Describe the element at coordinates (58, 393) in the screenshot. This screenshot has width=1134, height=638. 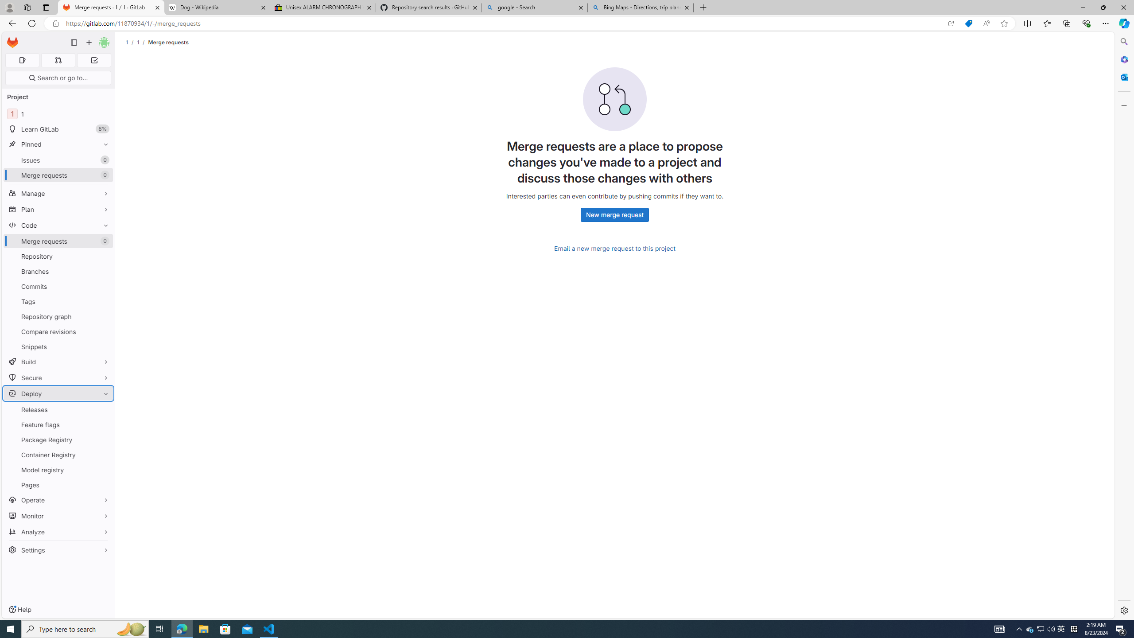
I see `Deploy` at that location.